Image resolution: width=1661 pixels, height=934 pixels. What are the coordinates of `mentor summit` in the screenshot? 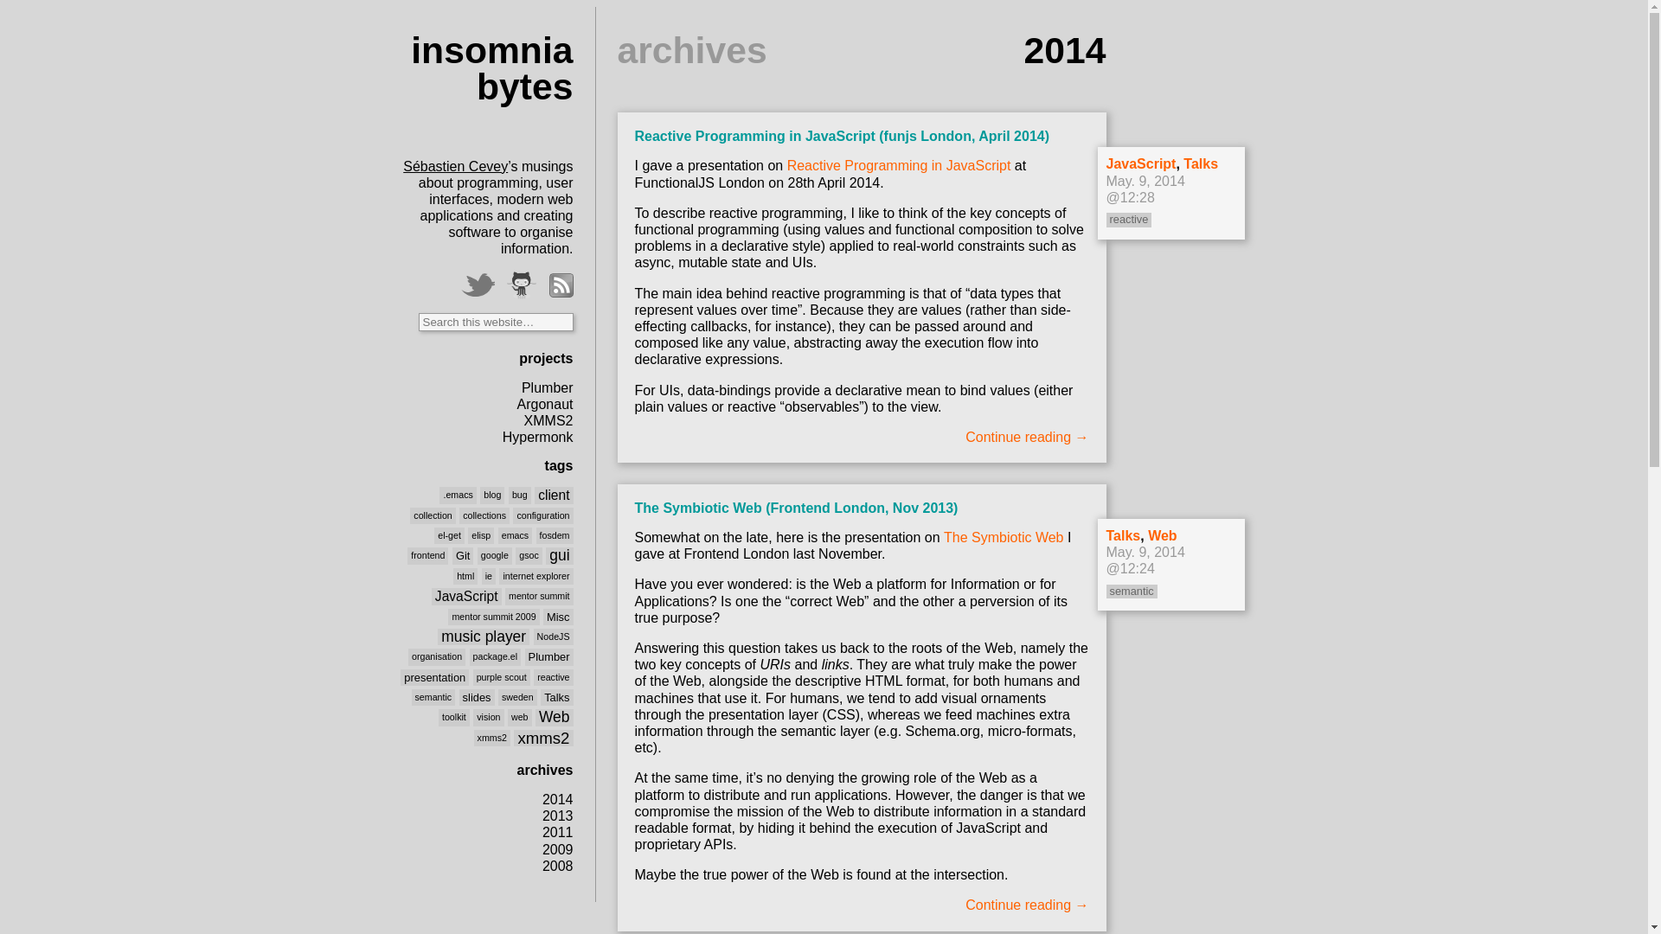 It's located at (539, 596).